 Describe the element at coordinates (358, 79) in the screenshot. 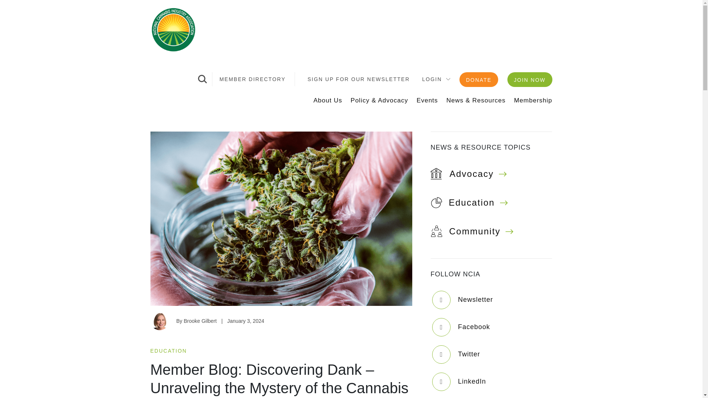

I see `SIGN UP FOR OUR NEWSLETTER` at that location.